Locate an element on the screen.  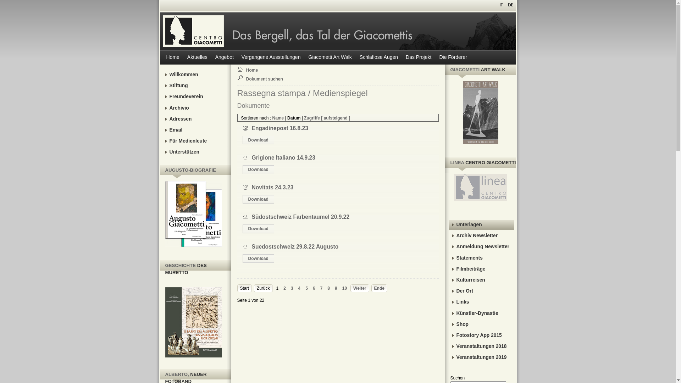
Ende is located at coordinates (380, 288).